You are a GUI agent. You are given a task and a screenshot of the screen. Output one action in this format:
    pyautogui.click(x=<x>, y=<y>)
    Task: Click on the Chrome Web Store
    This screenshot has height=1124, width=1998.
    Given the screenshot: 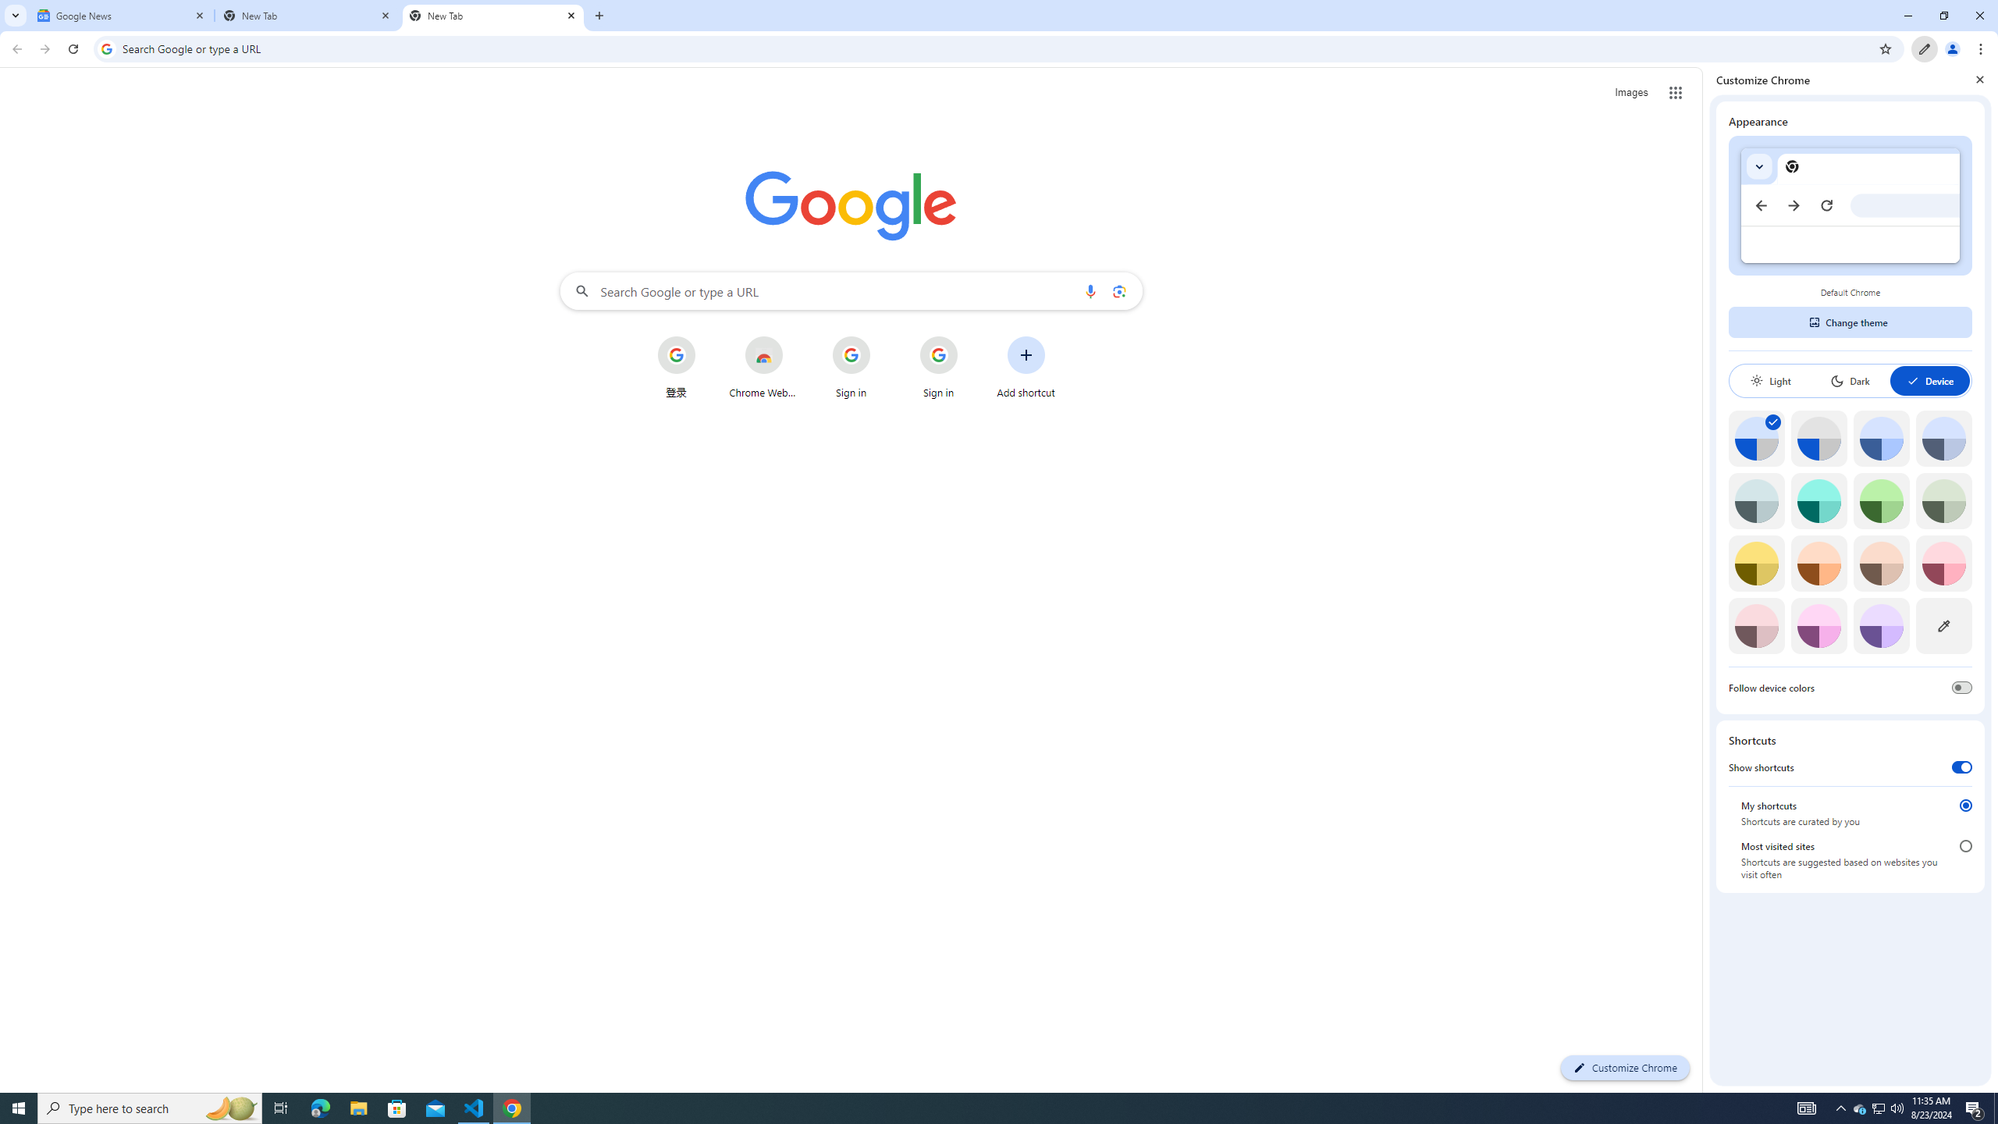 What is the action you would take?
    pyautogui.click(x=763, y=367)
    